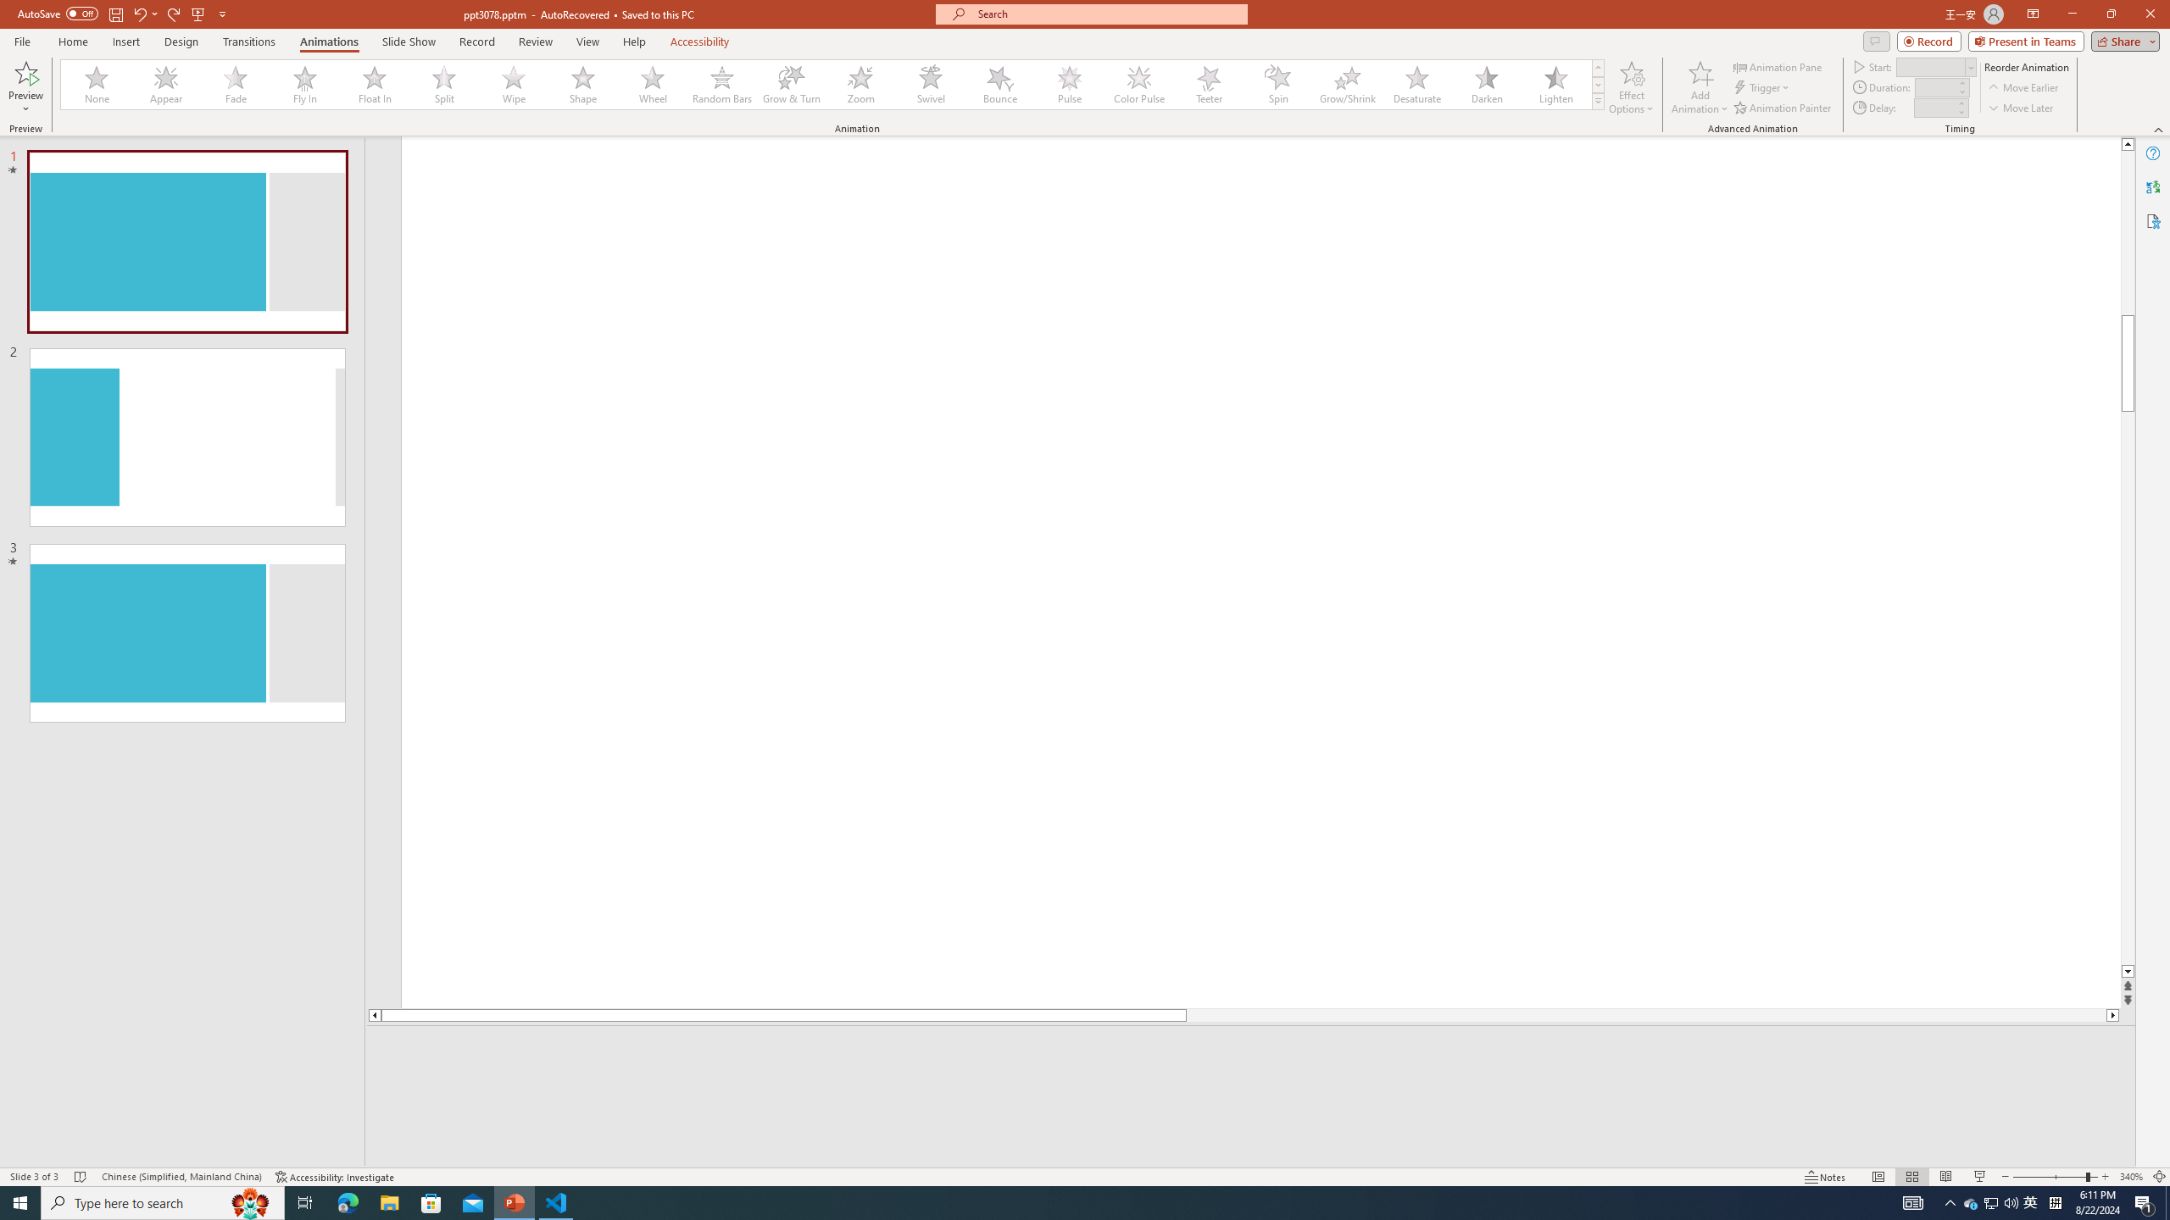  What do you see at coordinates (1933, 108) in the screenshot?
I see `Animation Delay` at bounding box center [1933, 108].